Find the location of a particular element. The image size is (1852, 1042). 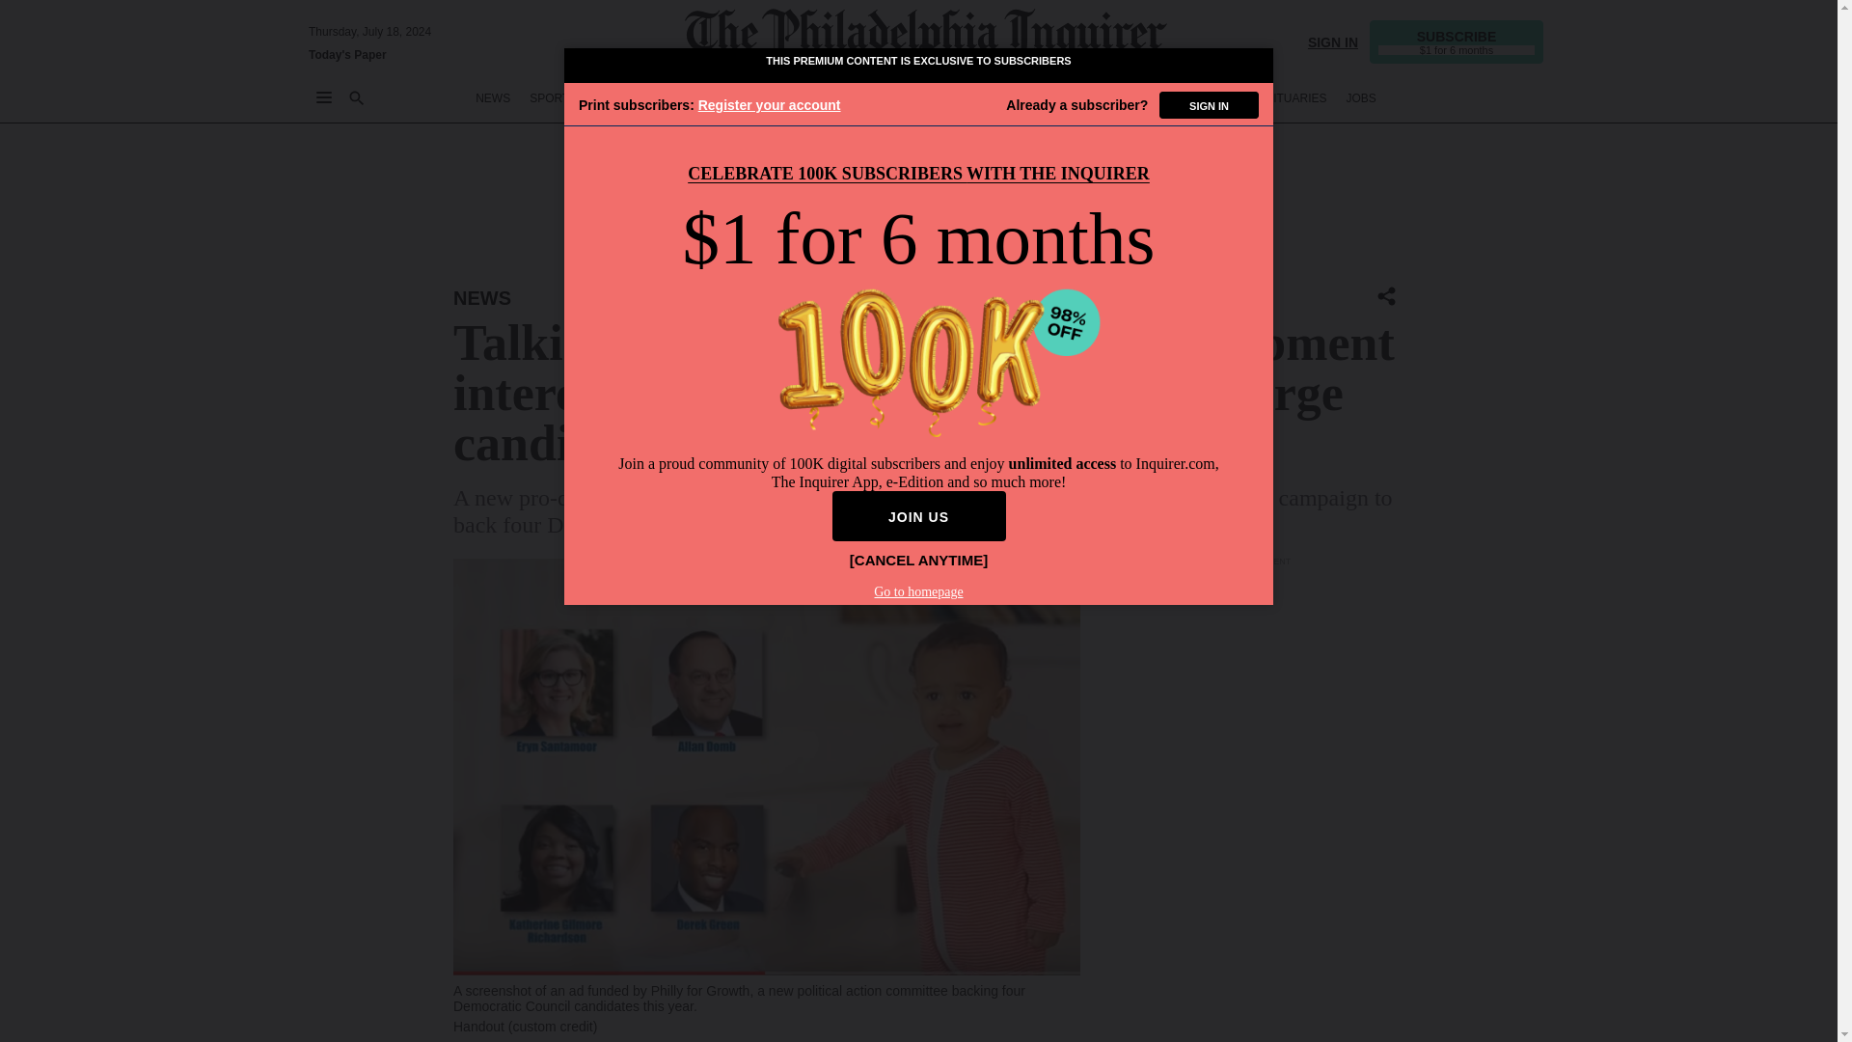

HEALTH is located at coordinates (1118, 98).